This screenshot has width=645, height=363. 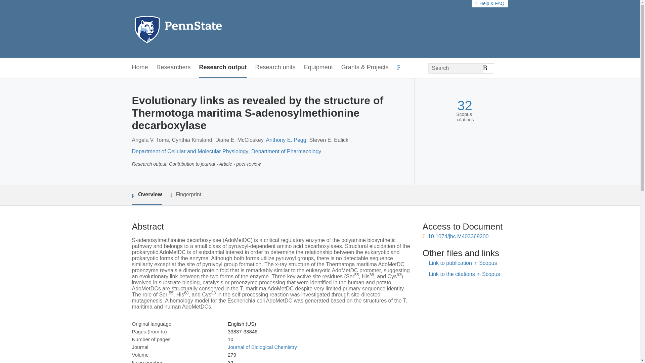 I want to click on Researchers, so click(x=174, y=68).